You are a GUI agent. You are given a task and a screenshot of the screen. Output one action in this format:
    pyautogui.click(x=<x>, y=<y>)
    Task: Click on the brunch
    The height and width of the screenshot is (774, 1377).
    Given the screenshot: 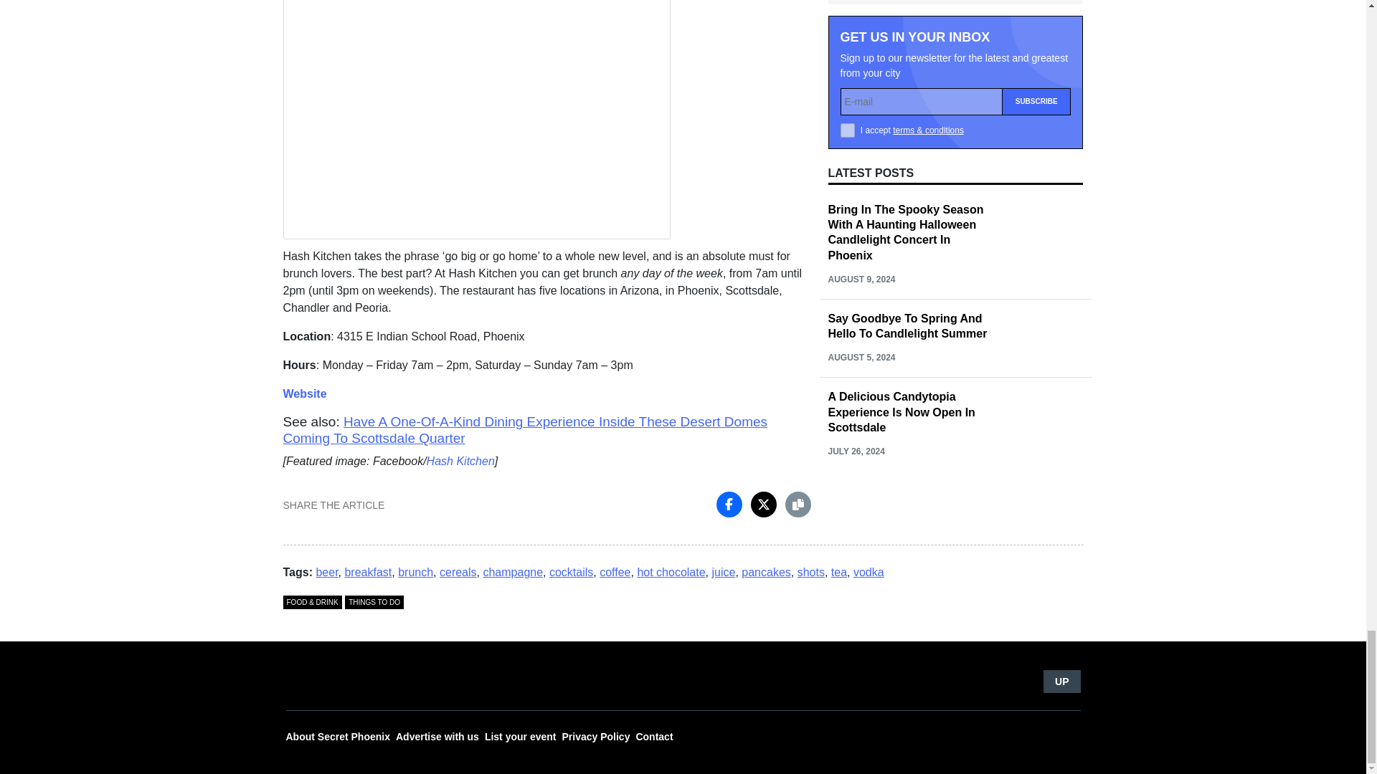 What is the action you would take?
    pyautogui.click(x=415, y=572)
    